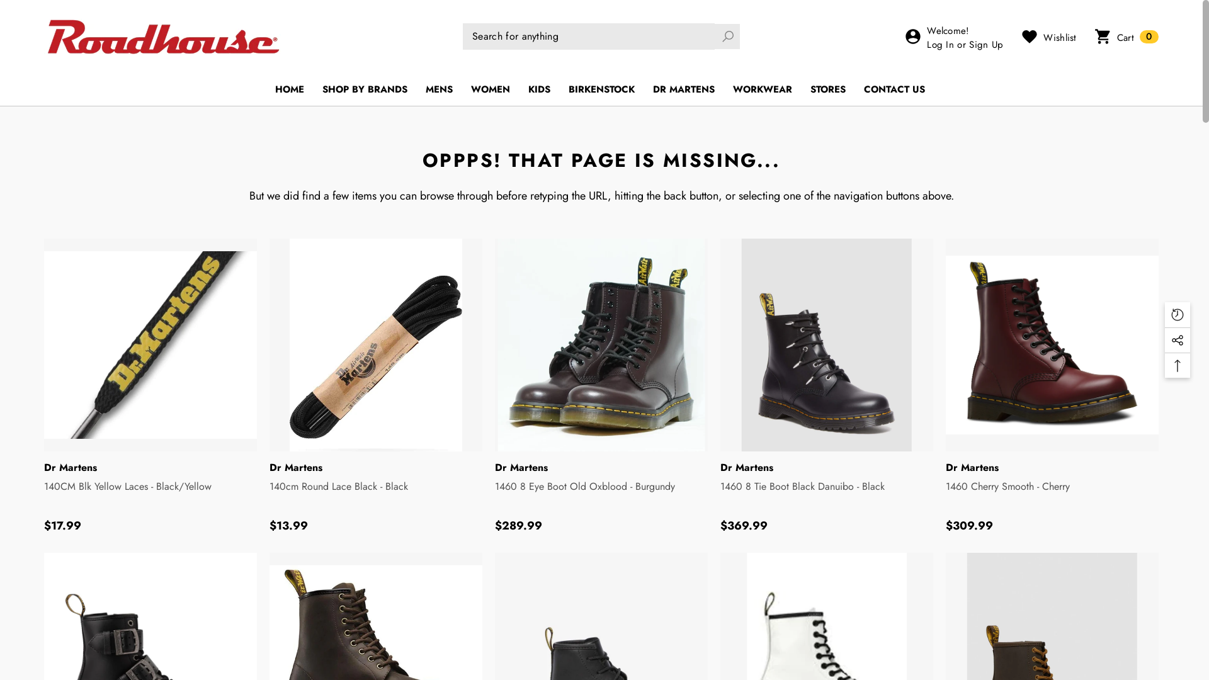 The image size is (1209, 680). I want to click on 1460 8 Tie Boot Black Danuibo - Black, so click(827, 494).